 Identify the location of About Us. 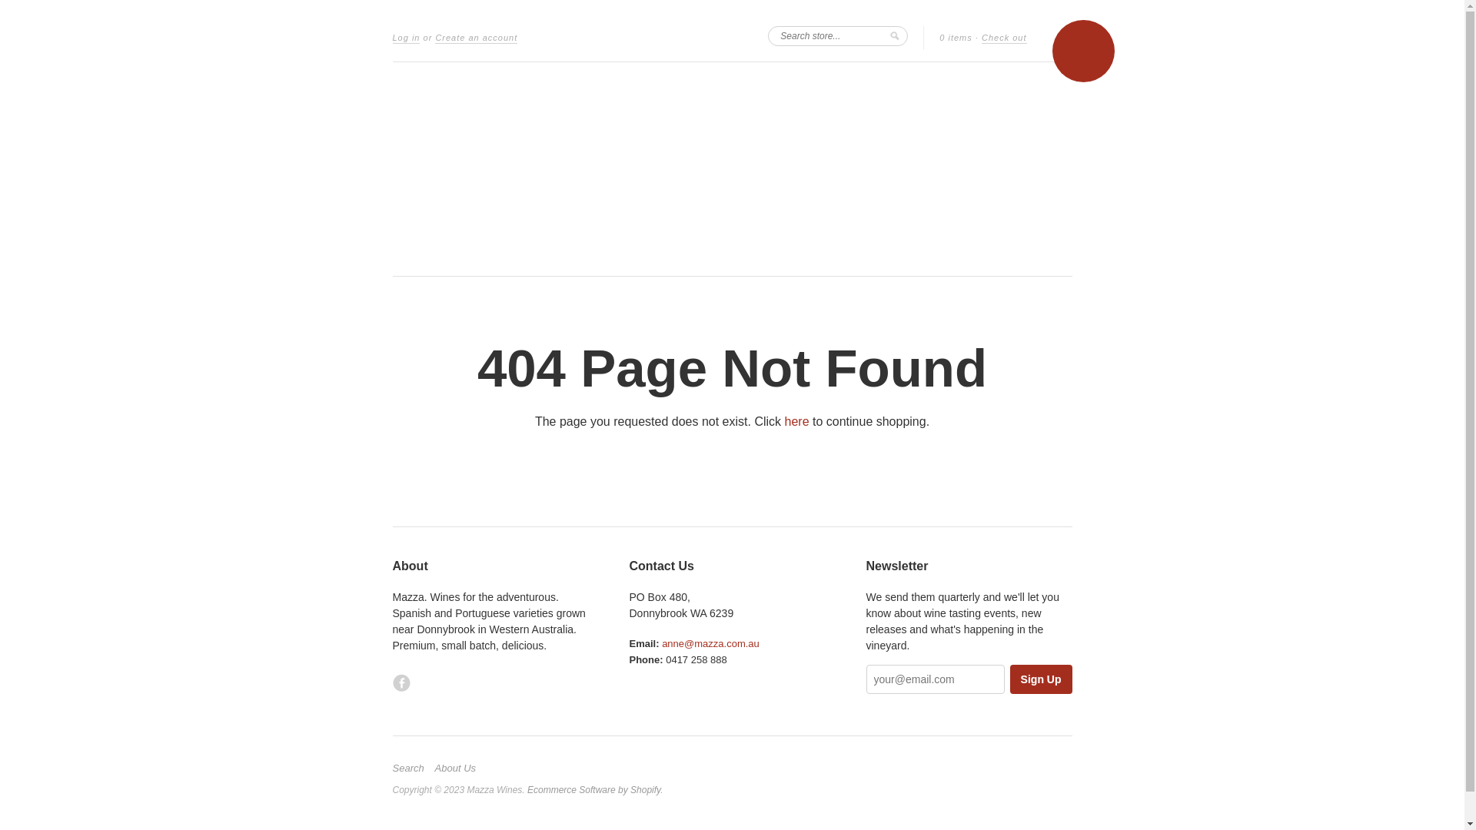
(460, 769).